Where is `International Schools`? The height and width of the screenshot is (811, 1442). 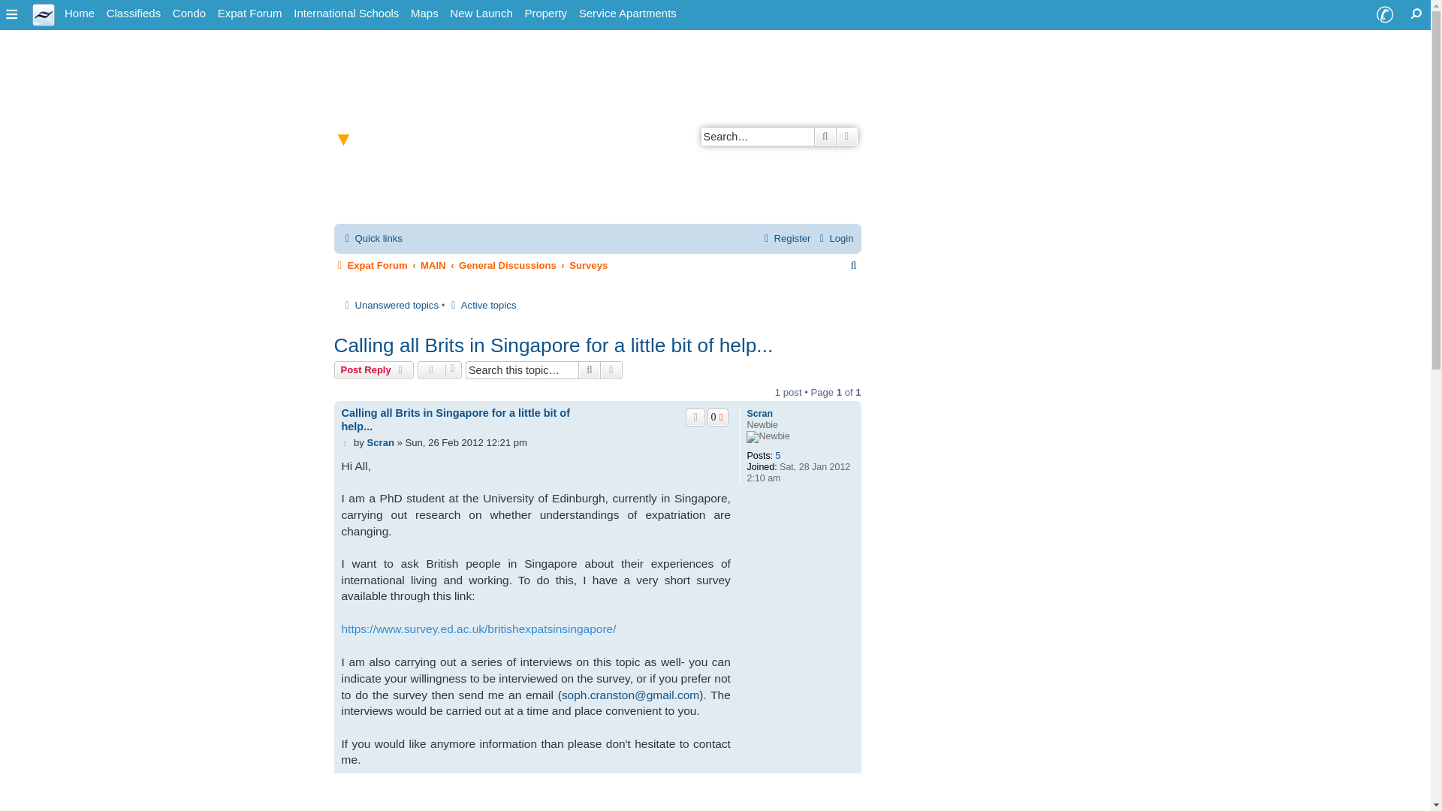
International Schools is located at coordinates (346, 14).